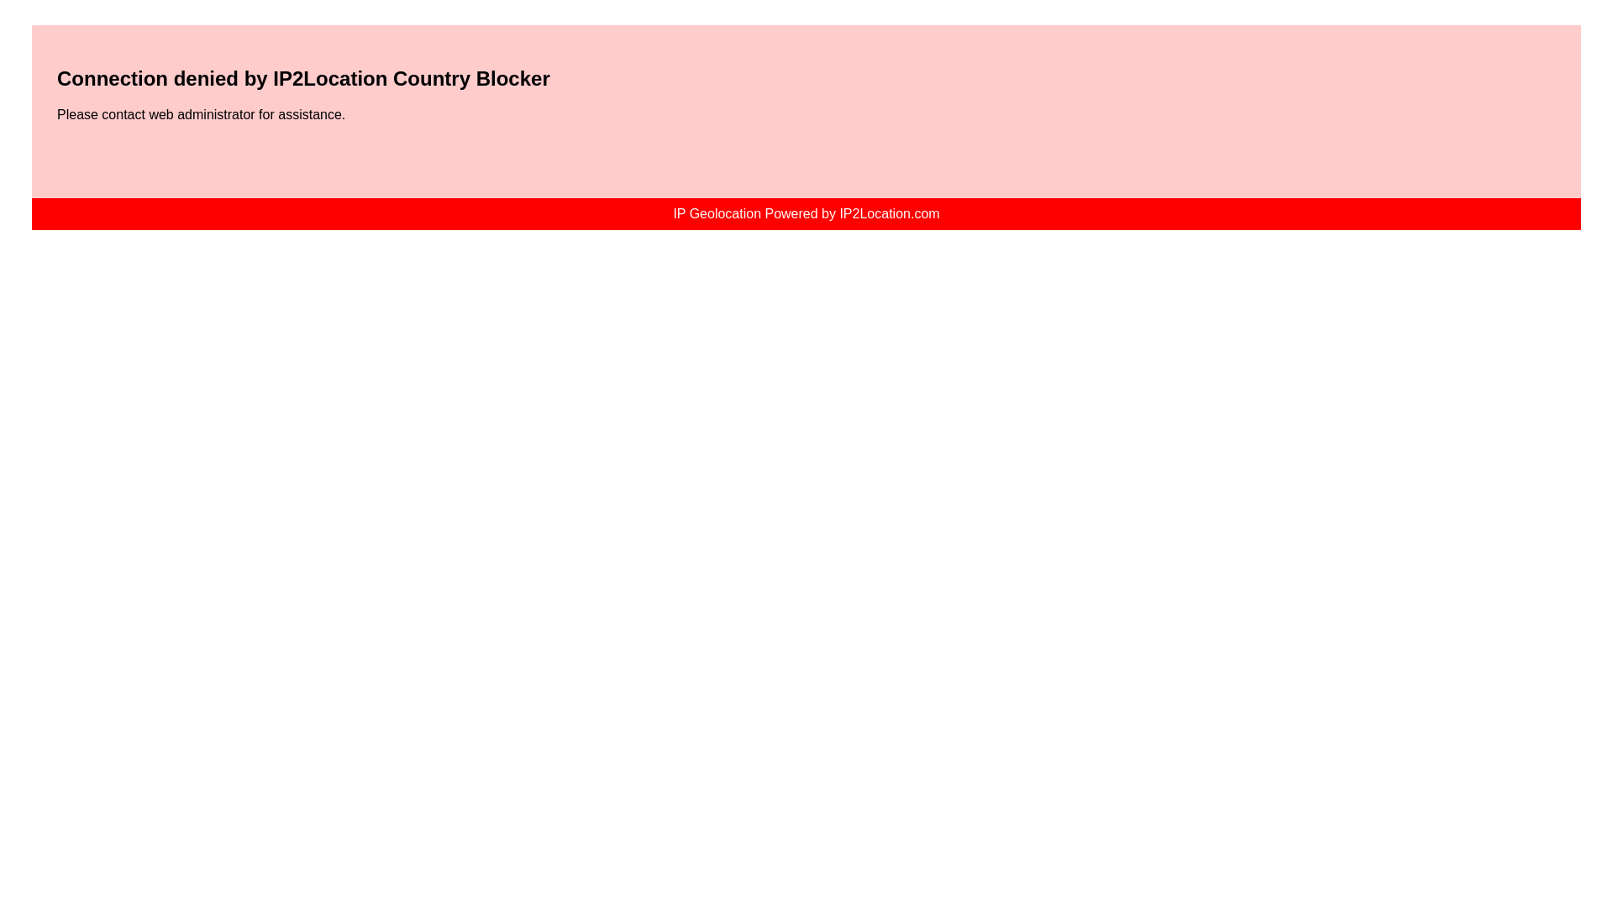 The height and width of the screenshot is (907, 1613). I want to click on IP Geolocation Powered by IP2Location.com, so click(805, 213).